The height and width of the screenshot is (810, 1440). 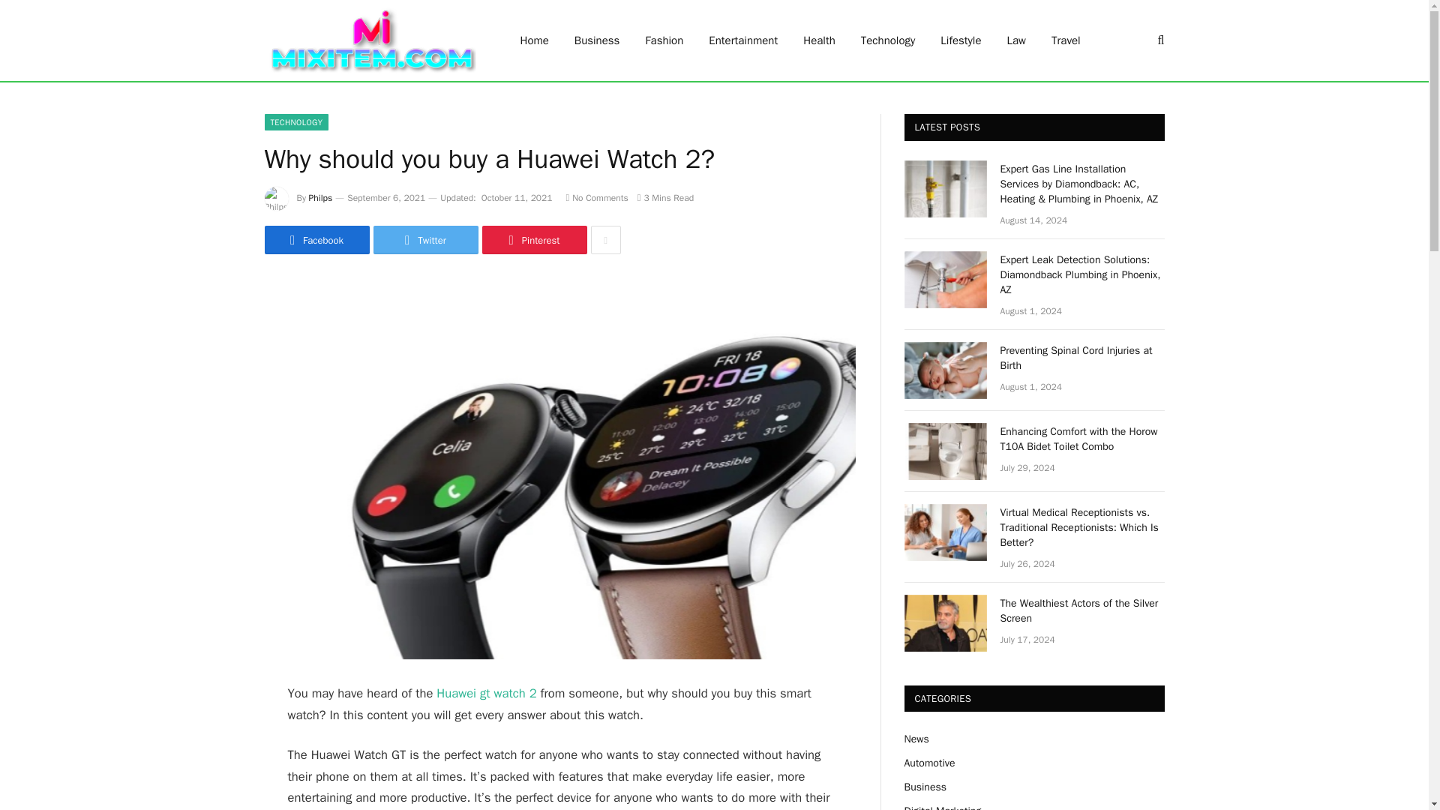 What do you see at coordinates (321, 198) in the screenshot?
I see `Posts by Philps` at bounding box center [321, 198].